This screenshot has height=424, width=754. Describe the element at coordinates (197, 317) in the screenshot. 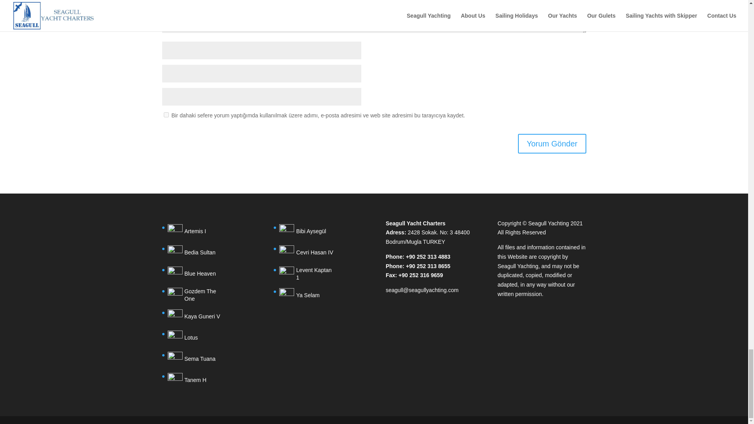

I see `Kaya Guneri V` at that location.